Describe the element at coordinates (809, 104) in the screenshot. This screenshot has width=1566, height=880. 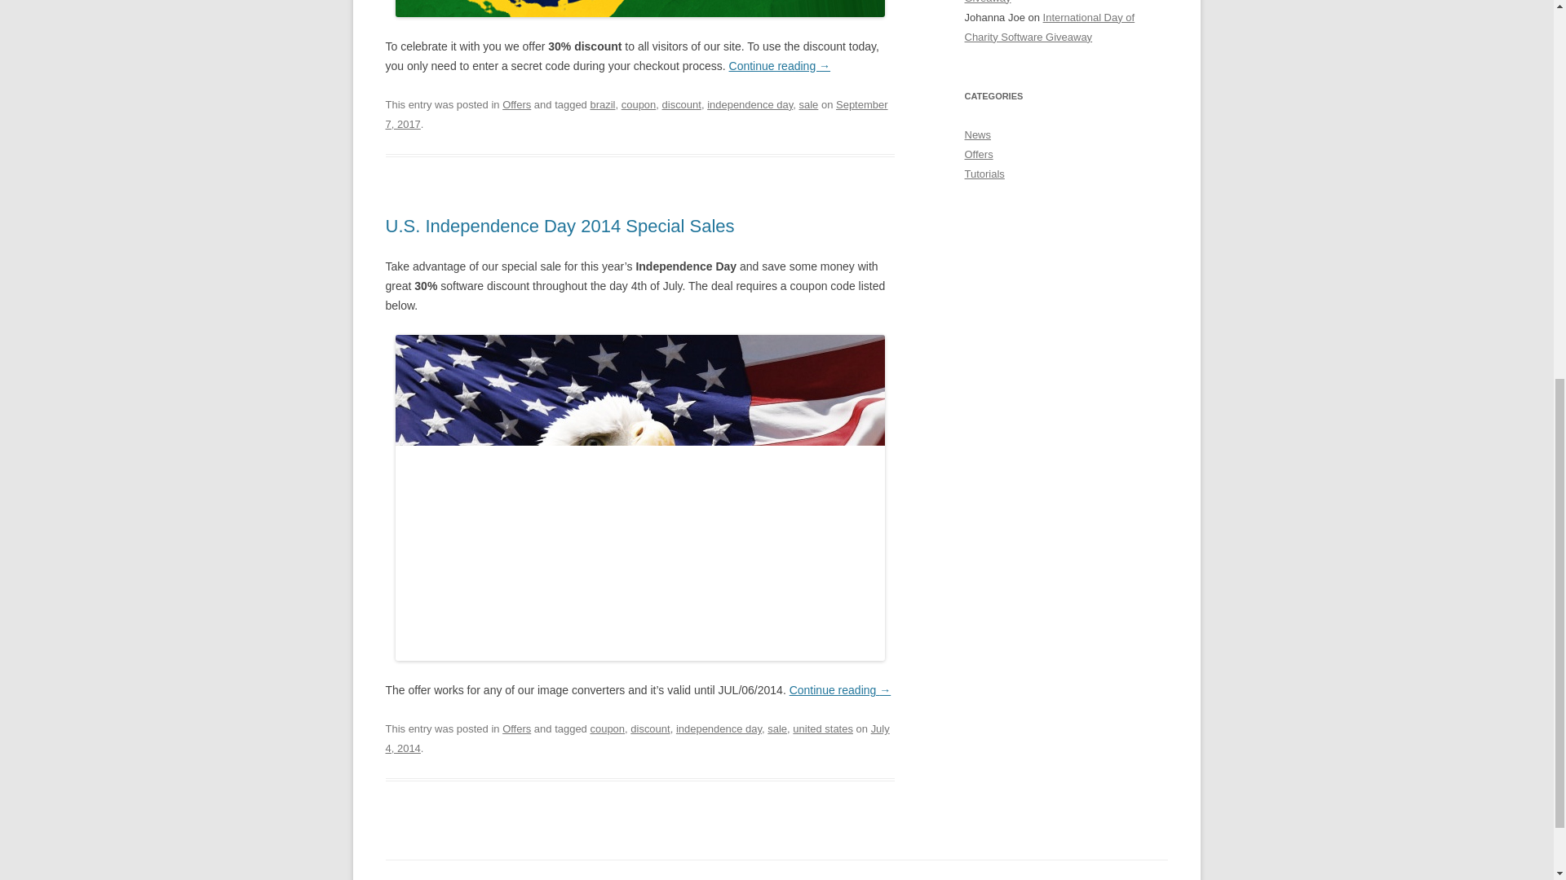
I see `sale` at that location.